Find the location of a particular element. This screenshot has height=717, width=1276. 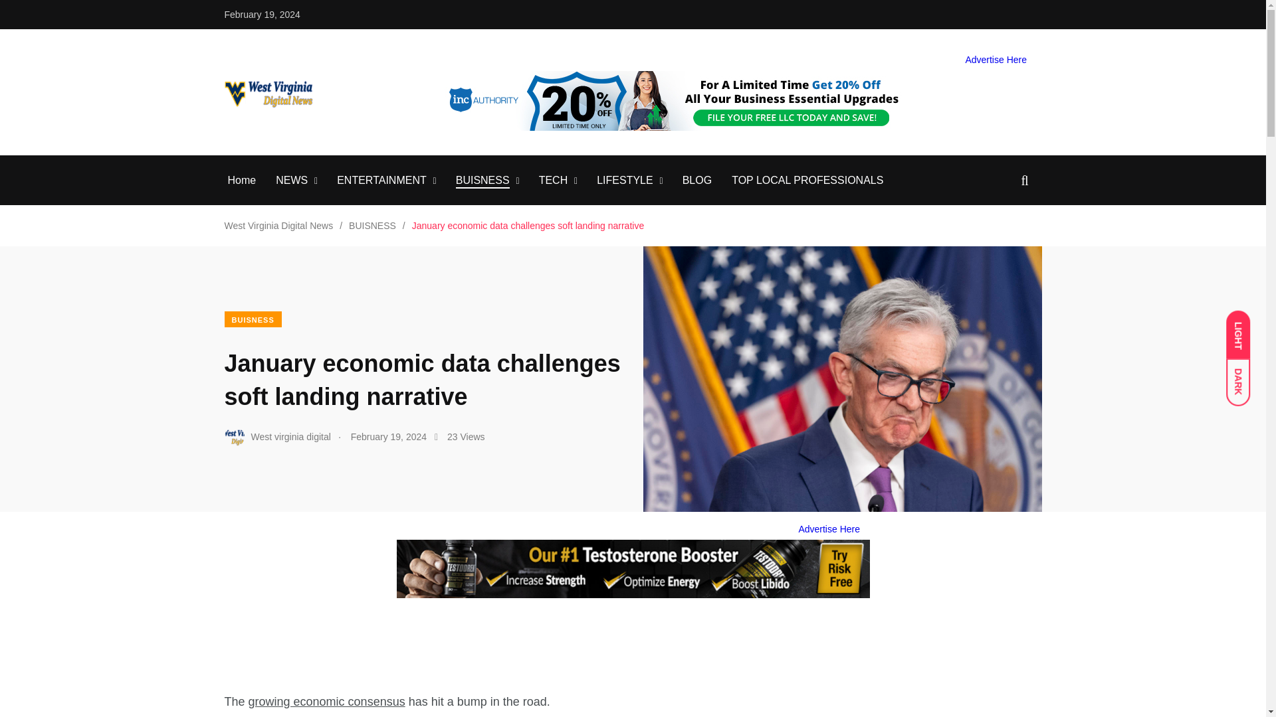

LIFESTYLE is located at coordinates (625, 181).